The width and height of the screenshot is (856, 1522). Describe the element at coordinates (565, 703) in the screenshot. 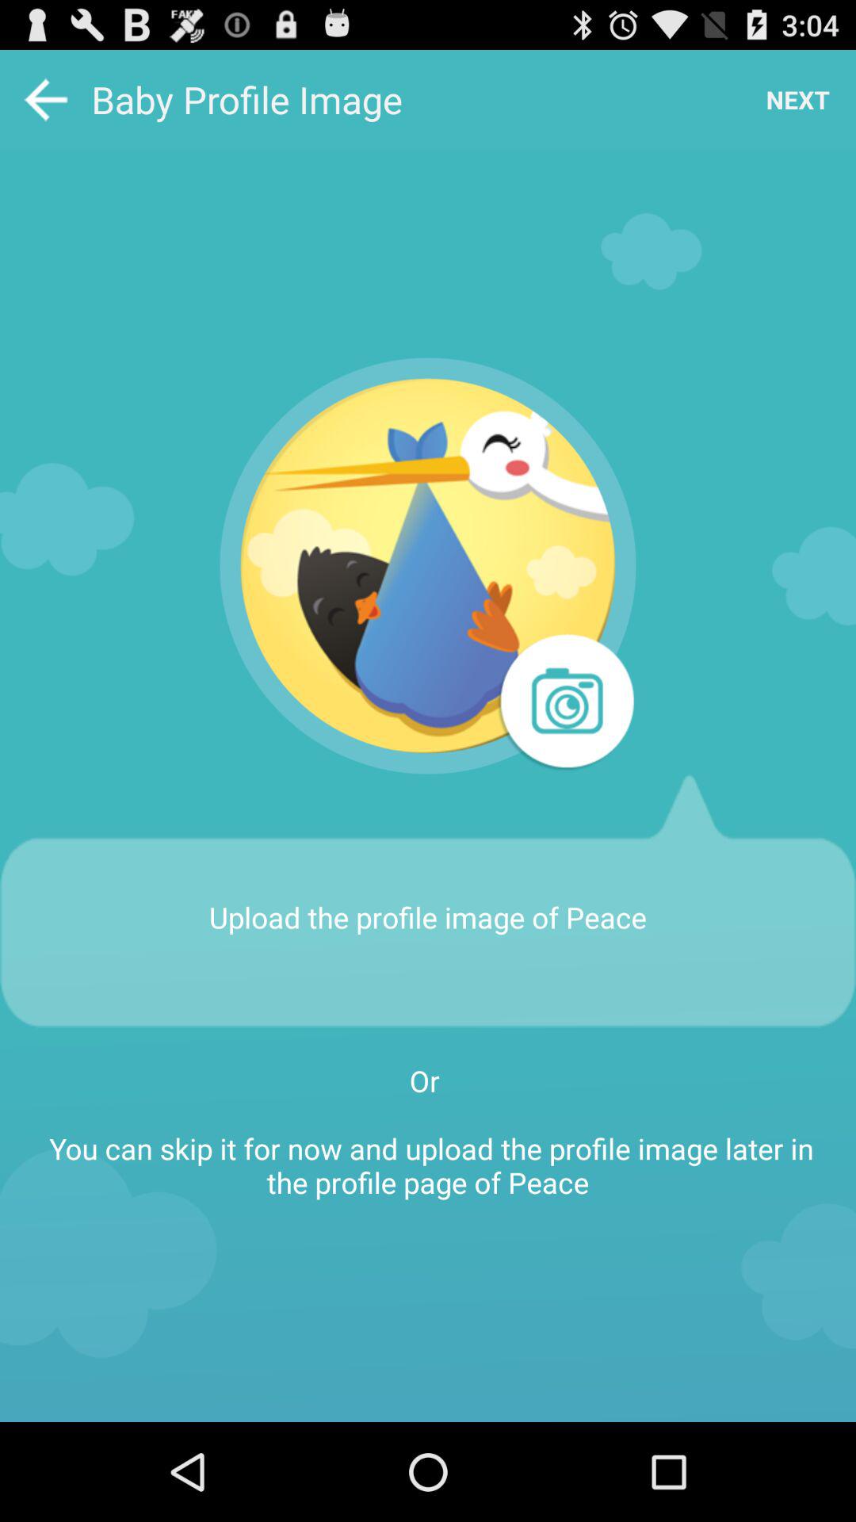

I see `click the app above the upload the profile item` at that location.